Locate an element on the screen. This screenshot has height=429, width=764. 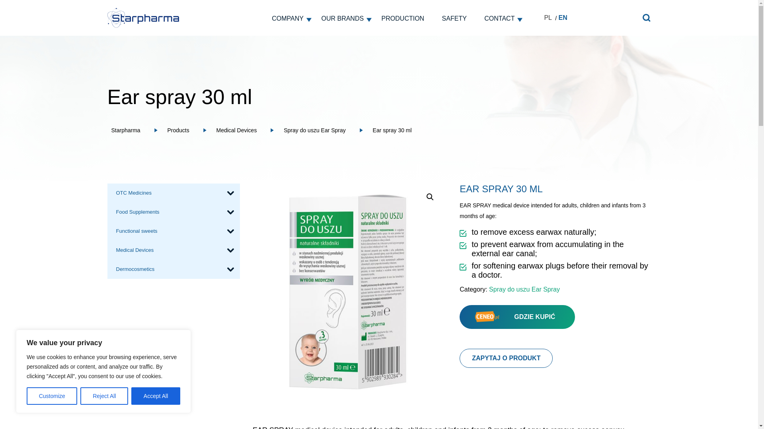
Go to Starpharma. is located at coordinates (128, 130).